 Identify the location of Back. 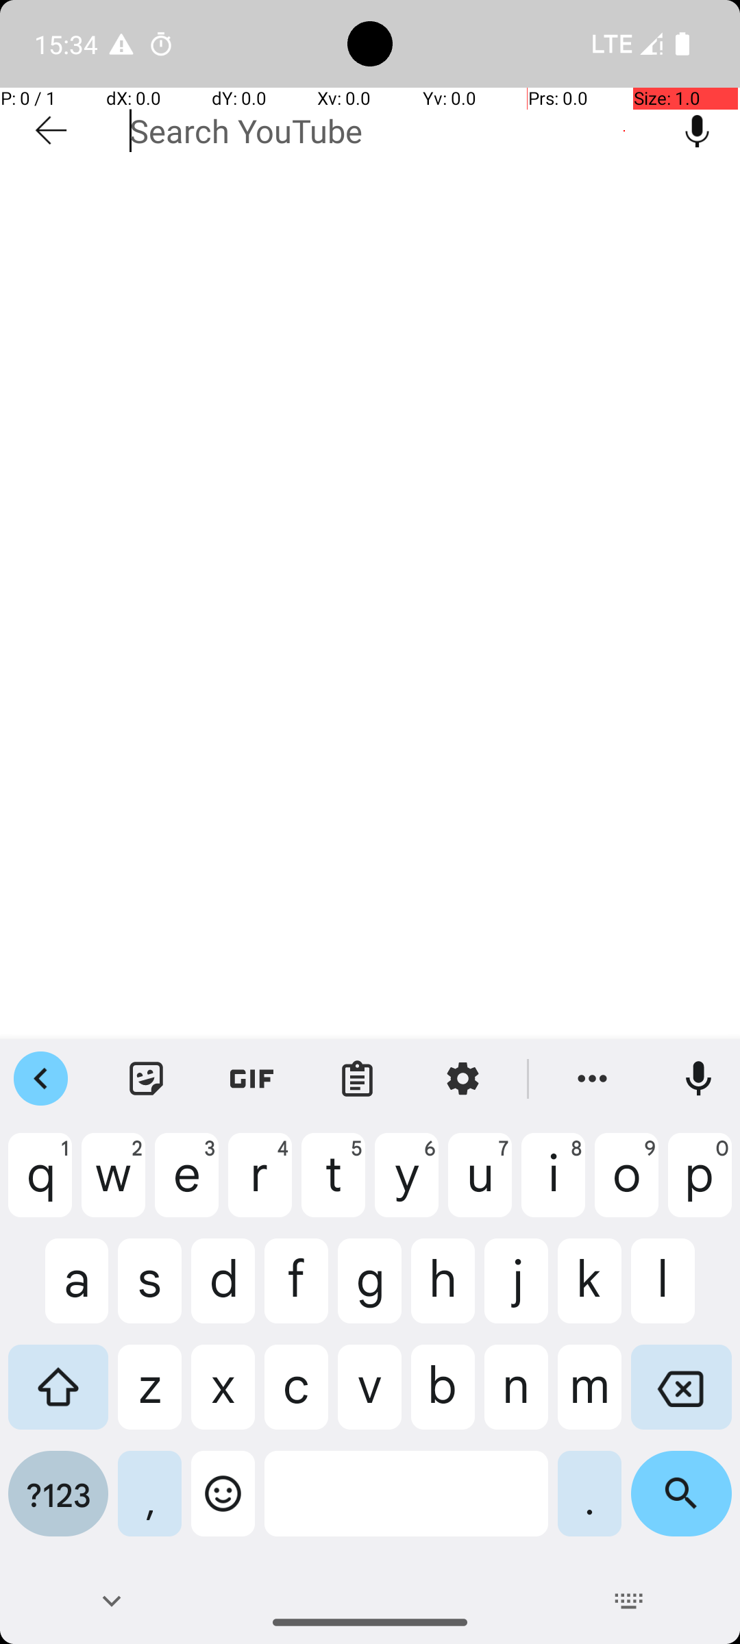
(111, 1601).